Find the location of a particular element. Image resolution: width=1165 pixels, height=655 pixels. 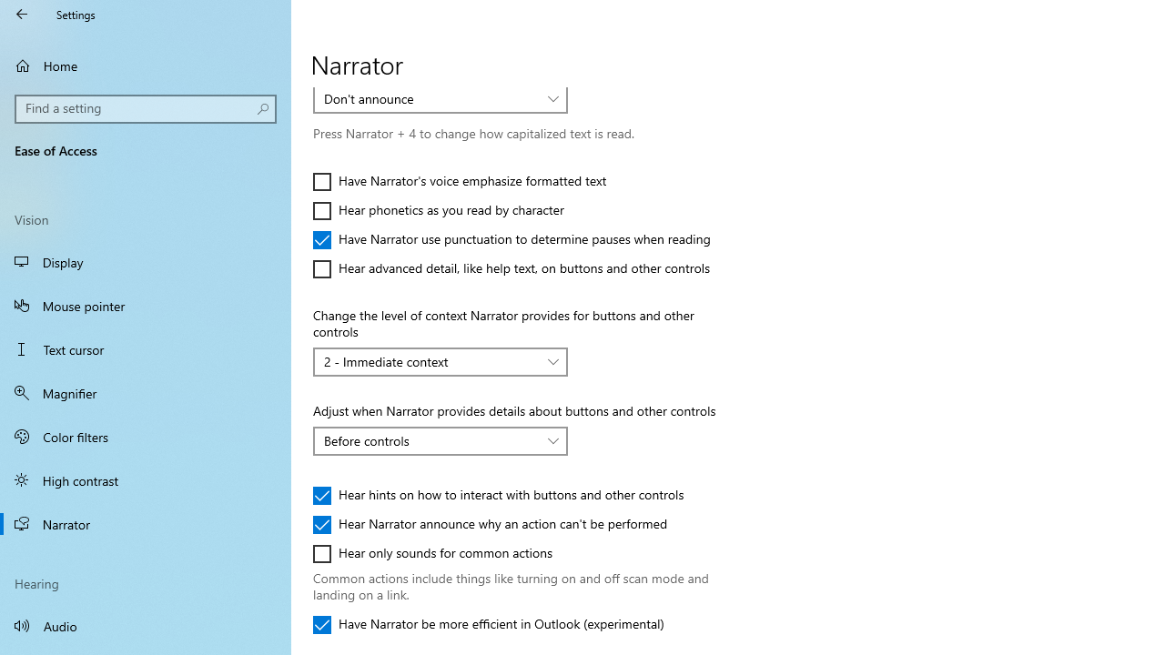

Mouse pointer is located at coordinates (146, 306).